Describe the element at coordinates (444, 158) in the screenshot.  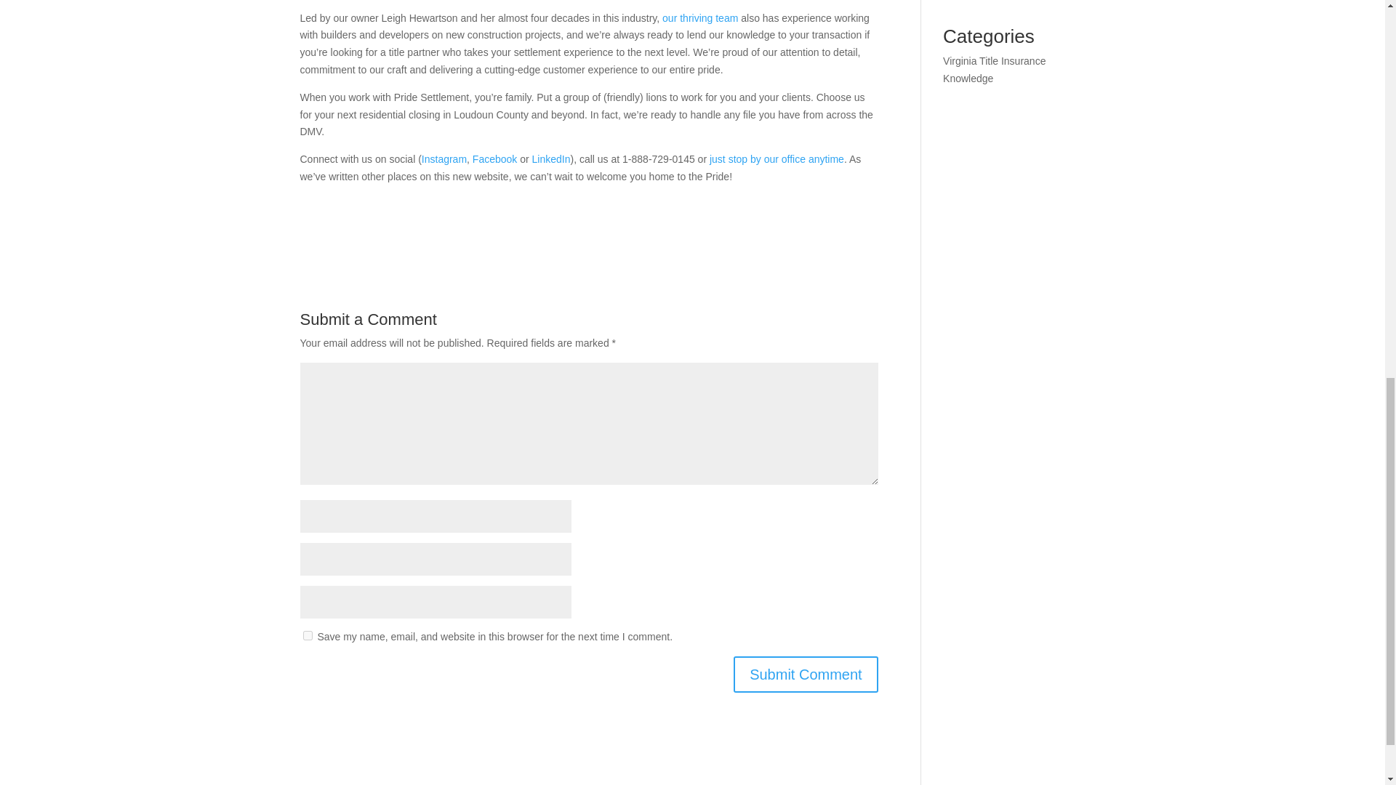
I see `Instagram` at that location.